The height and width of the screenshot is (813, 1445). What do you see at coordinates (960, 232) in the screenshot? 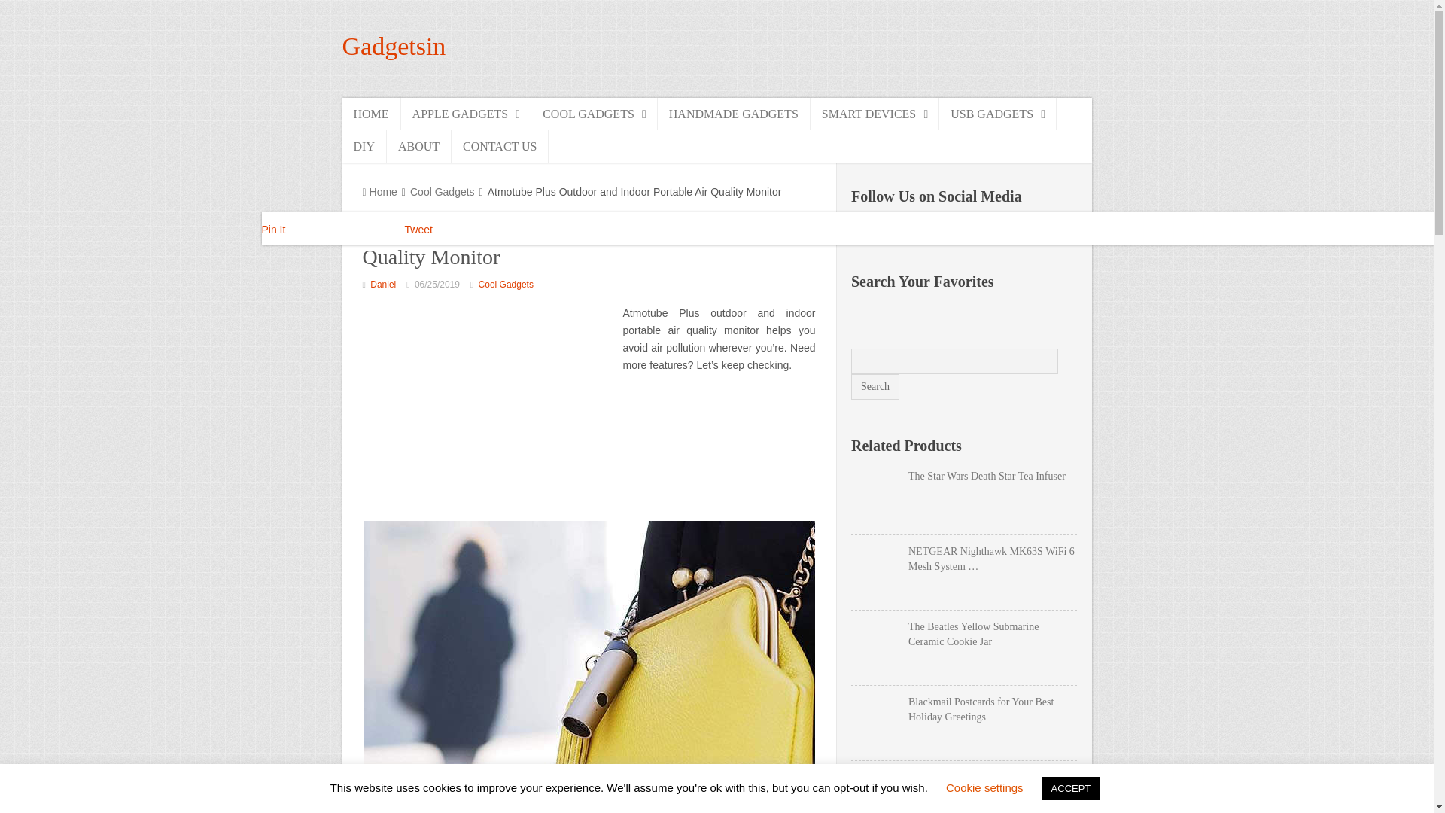
I see `Twitter` at bounding box center [960, 232].